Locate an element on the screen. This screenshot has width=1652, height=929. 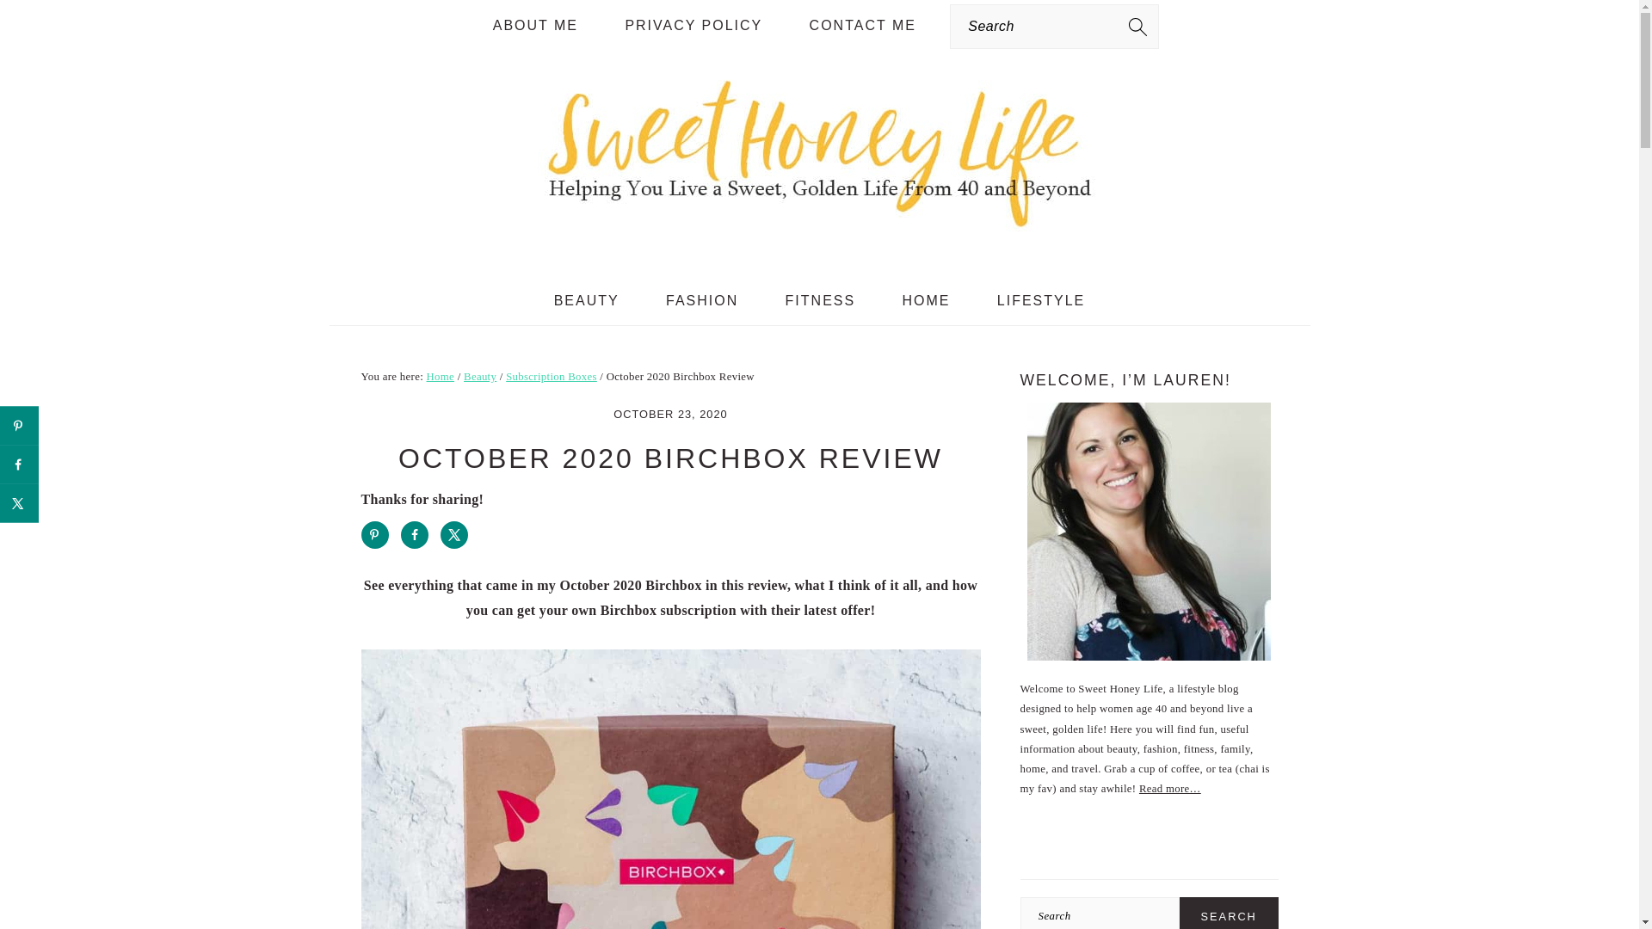
Share on X is located at coordinates (454, 535).